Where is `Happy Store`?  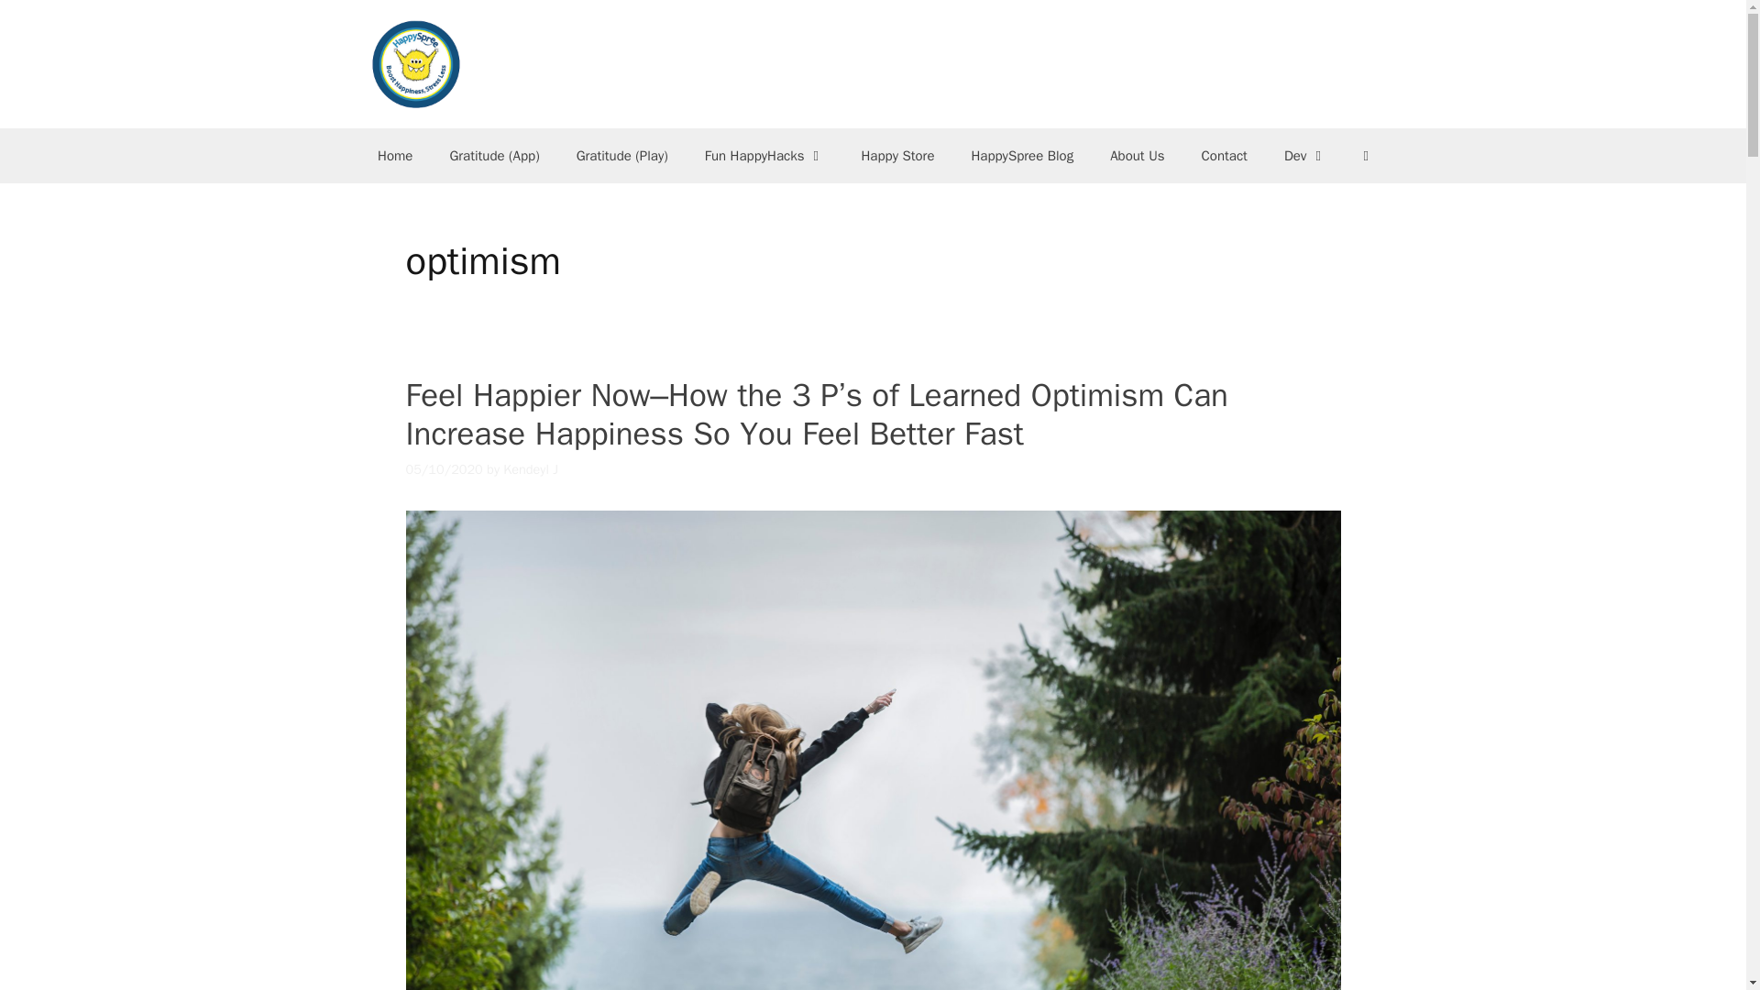
Happy Store is located at coordinates (896, 156).